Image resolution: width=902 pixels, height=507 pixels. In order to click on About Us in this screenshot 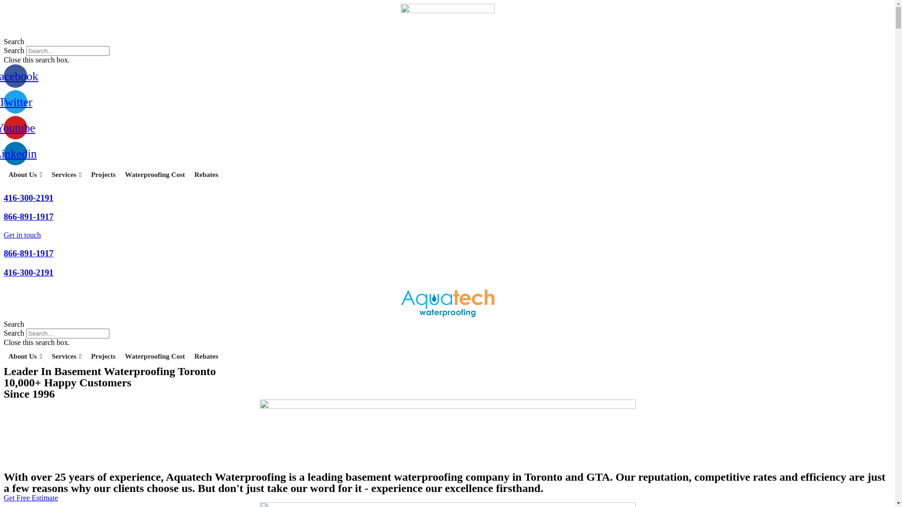, I will do `click(25, 356)`.